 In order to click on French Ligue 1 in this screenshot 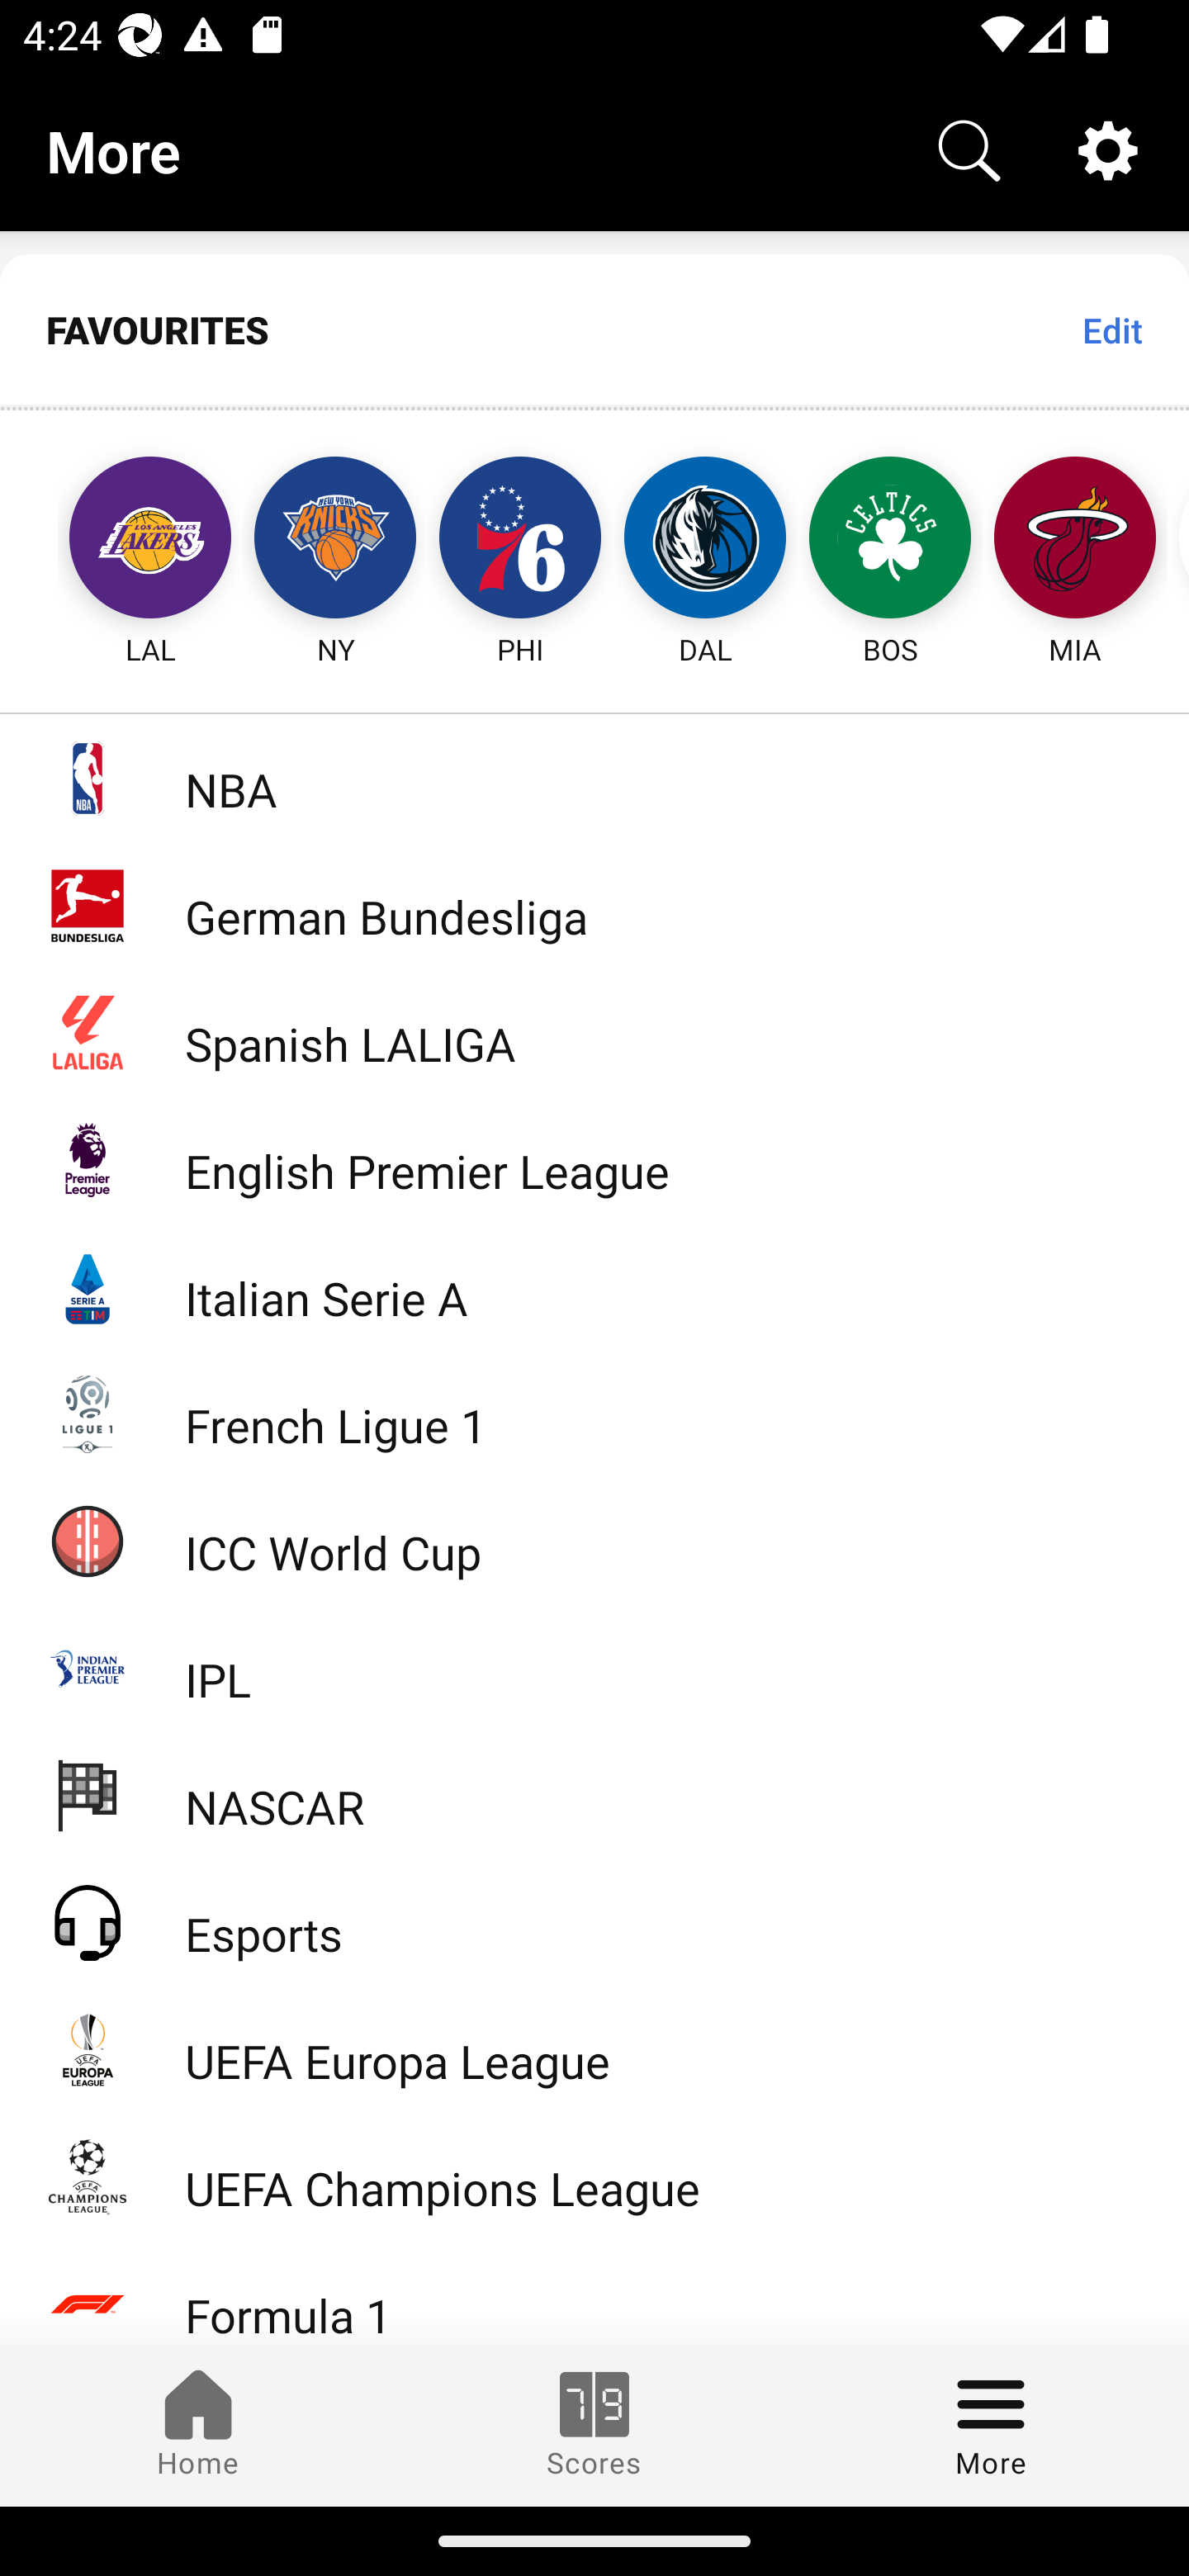, I will do `click(594, 1412)`.